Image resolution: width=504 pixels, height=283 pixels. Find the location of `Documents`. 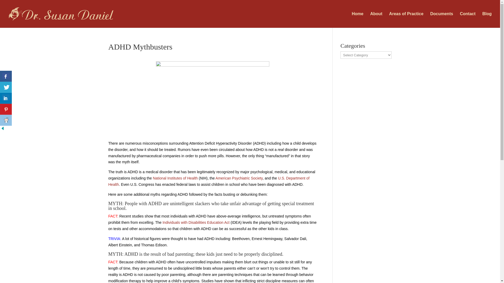

Documents is located at coordinates (442, 20).